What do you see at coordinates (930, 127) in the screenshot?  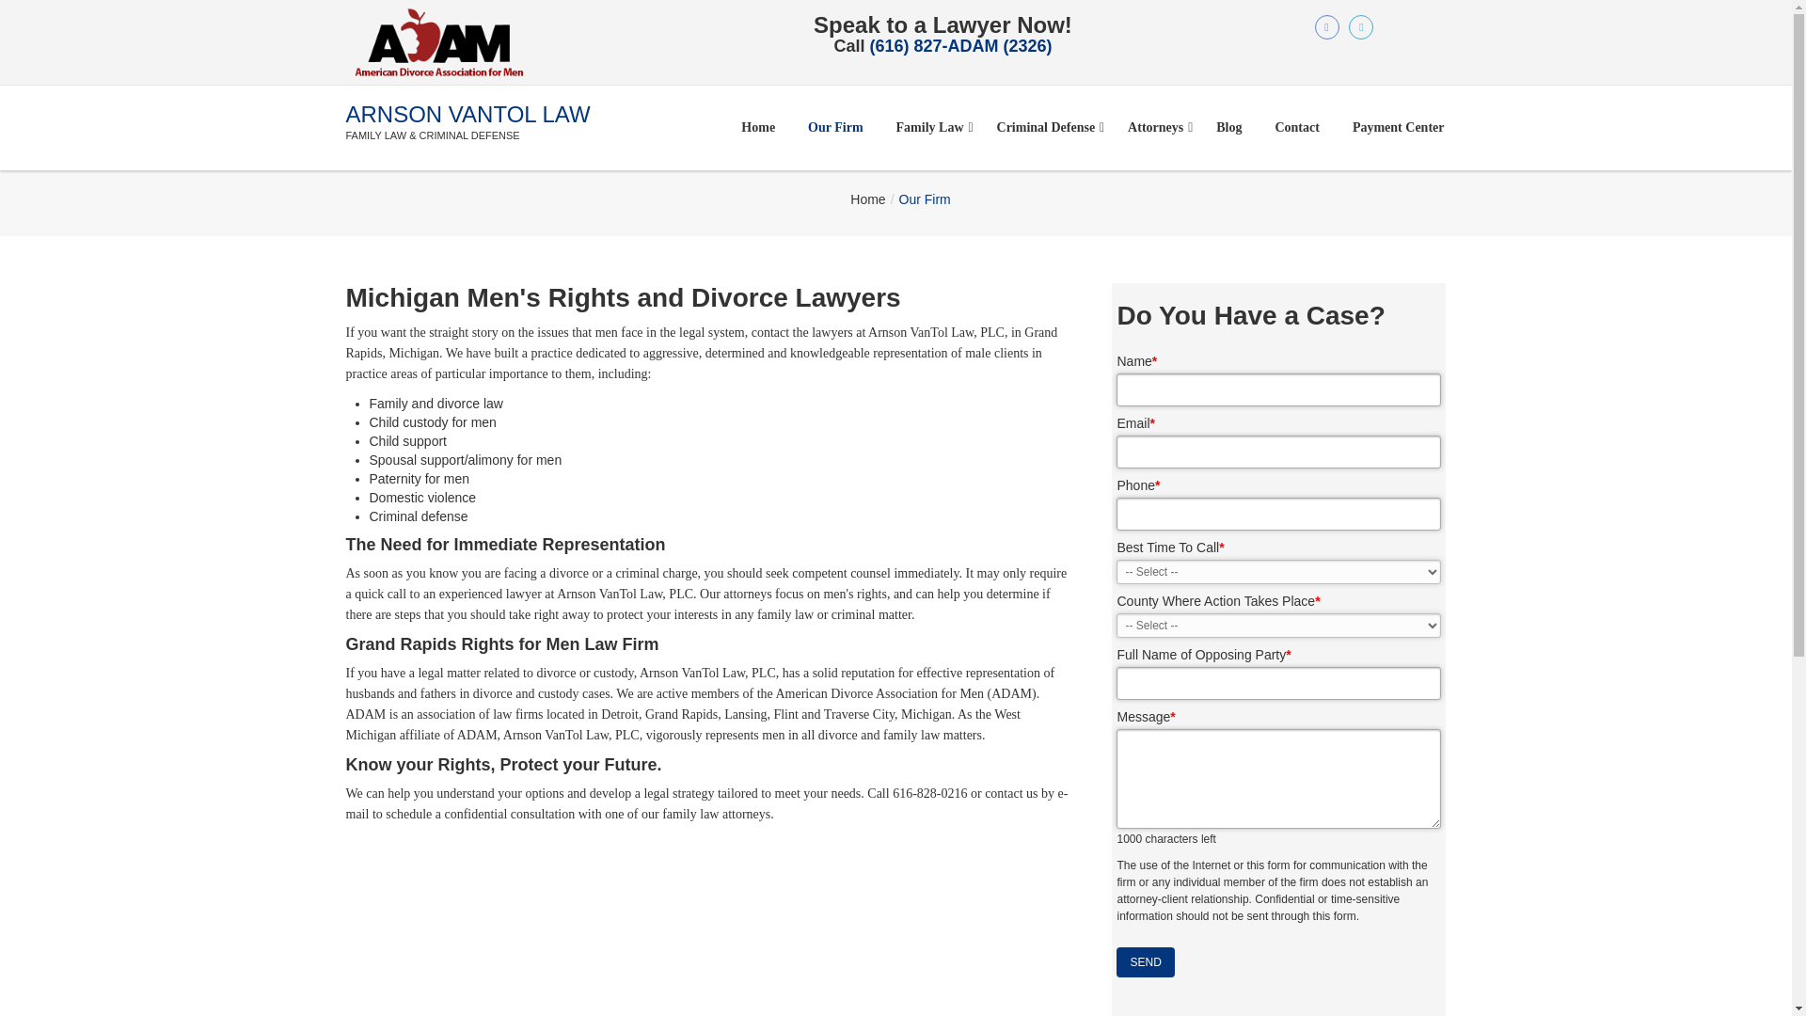 I see `Family Law` at bounding box center [930, 127].